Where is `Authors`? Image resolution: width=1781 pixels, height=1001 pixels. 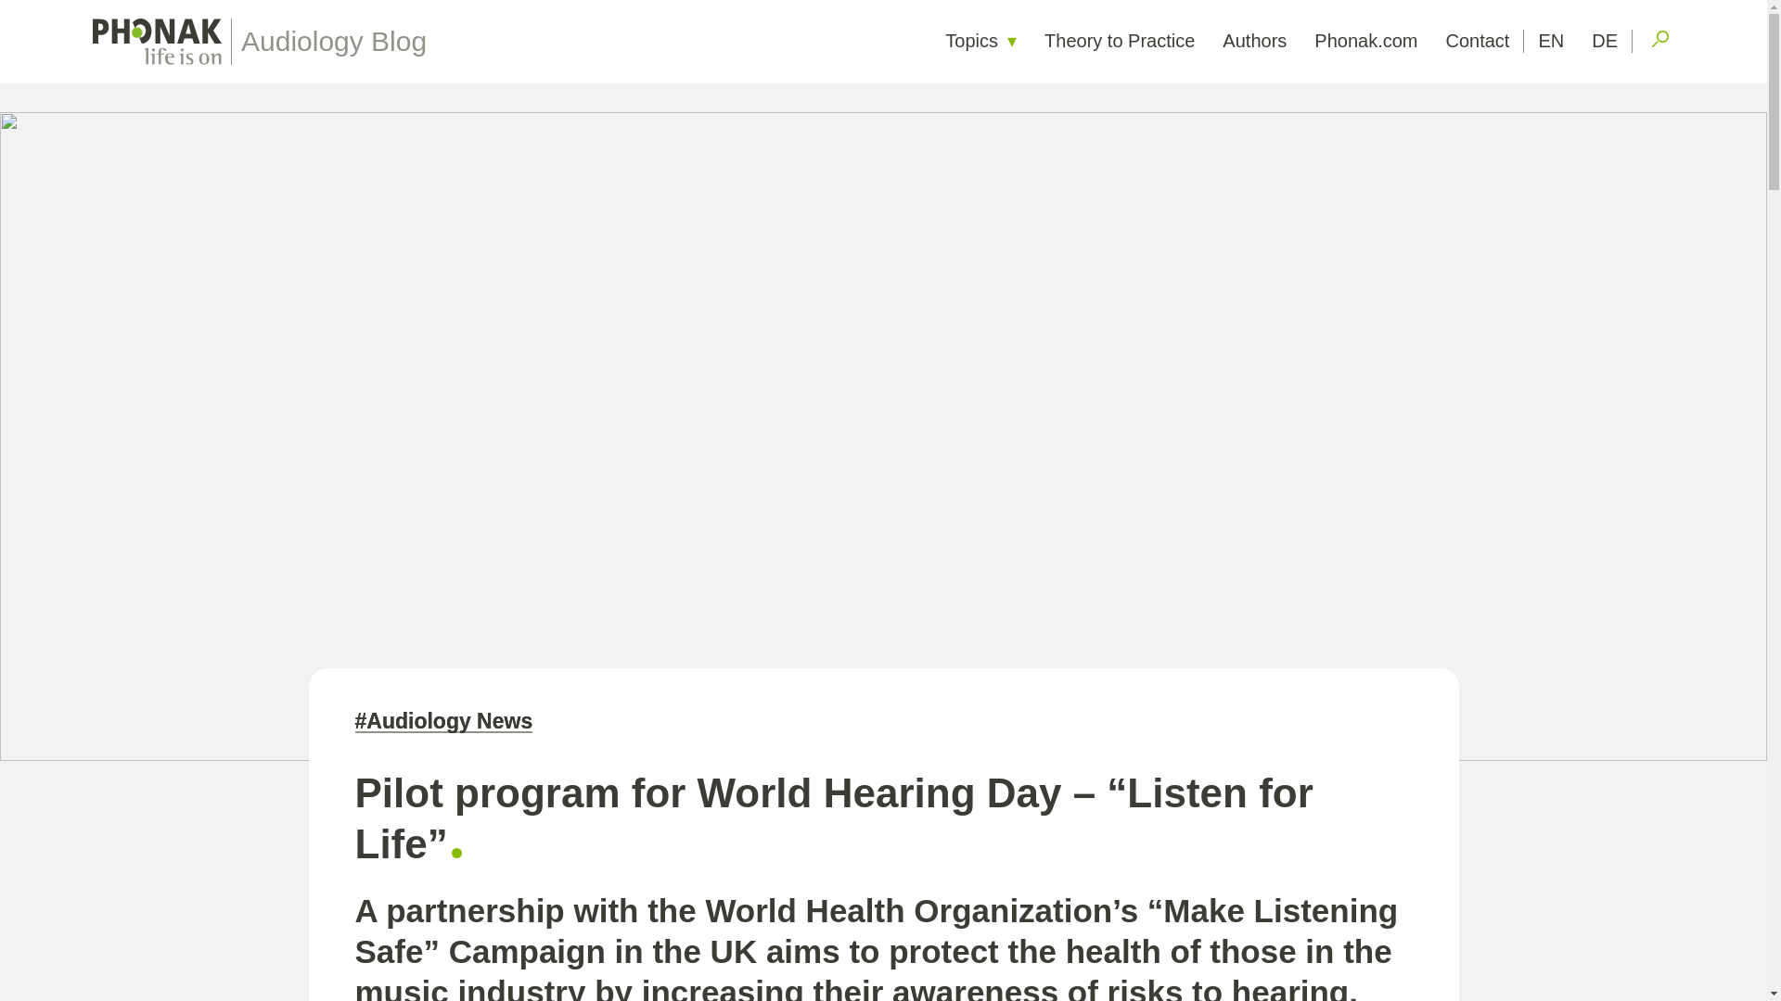 Authors is located at coordinates (1254, 41).